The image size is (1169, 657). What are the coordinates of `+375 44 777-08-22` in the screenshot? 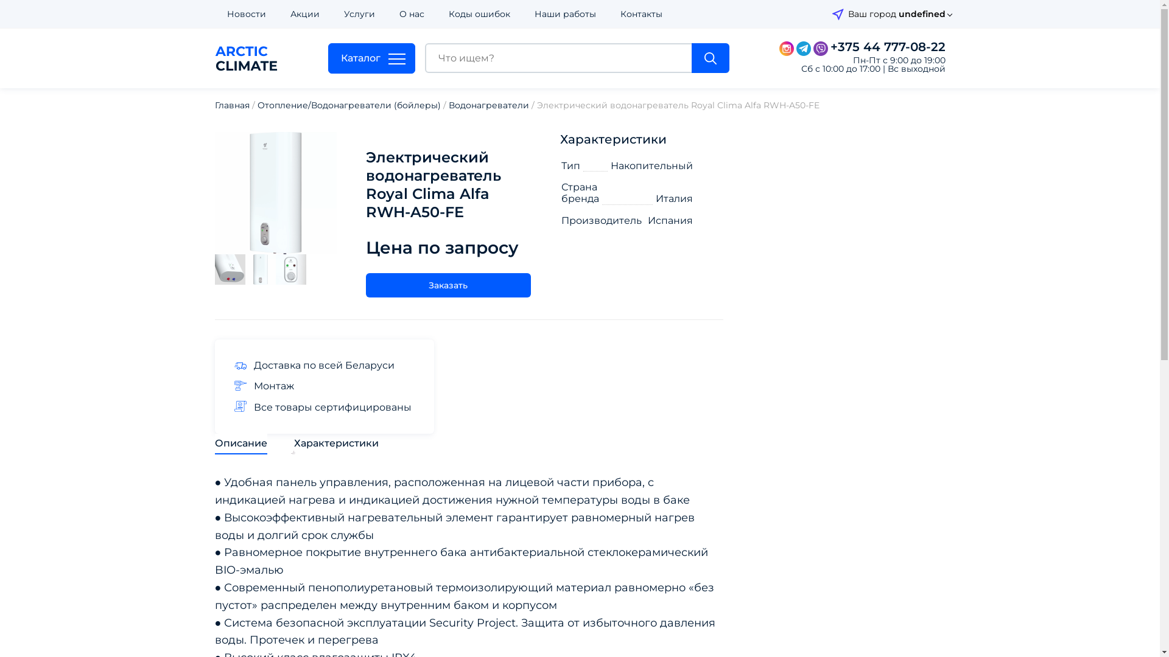 It's located at (888, 47).